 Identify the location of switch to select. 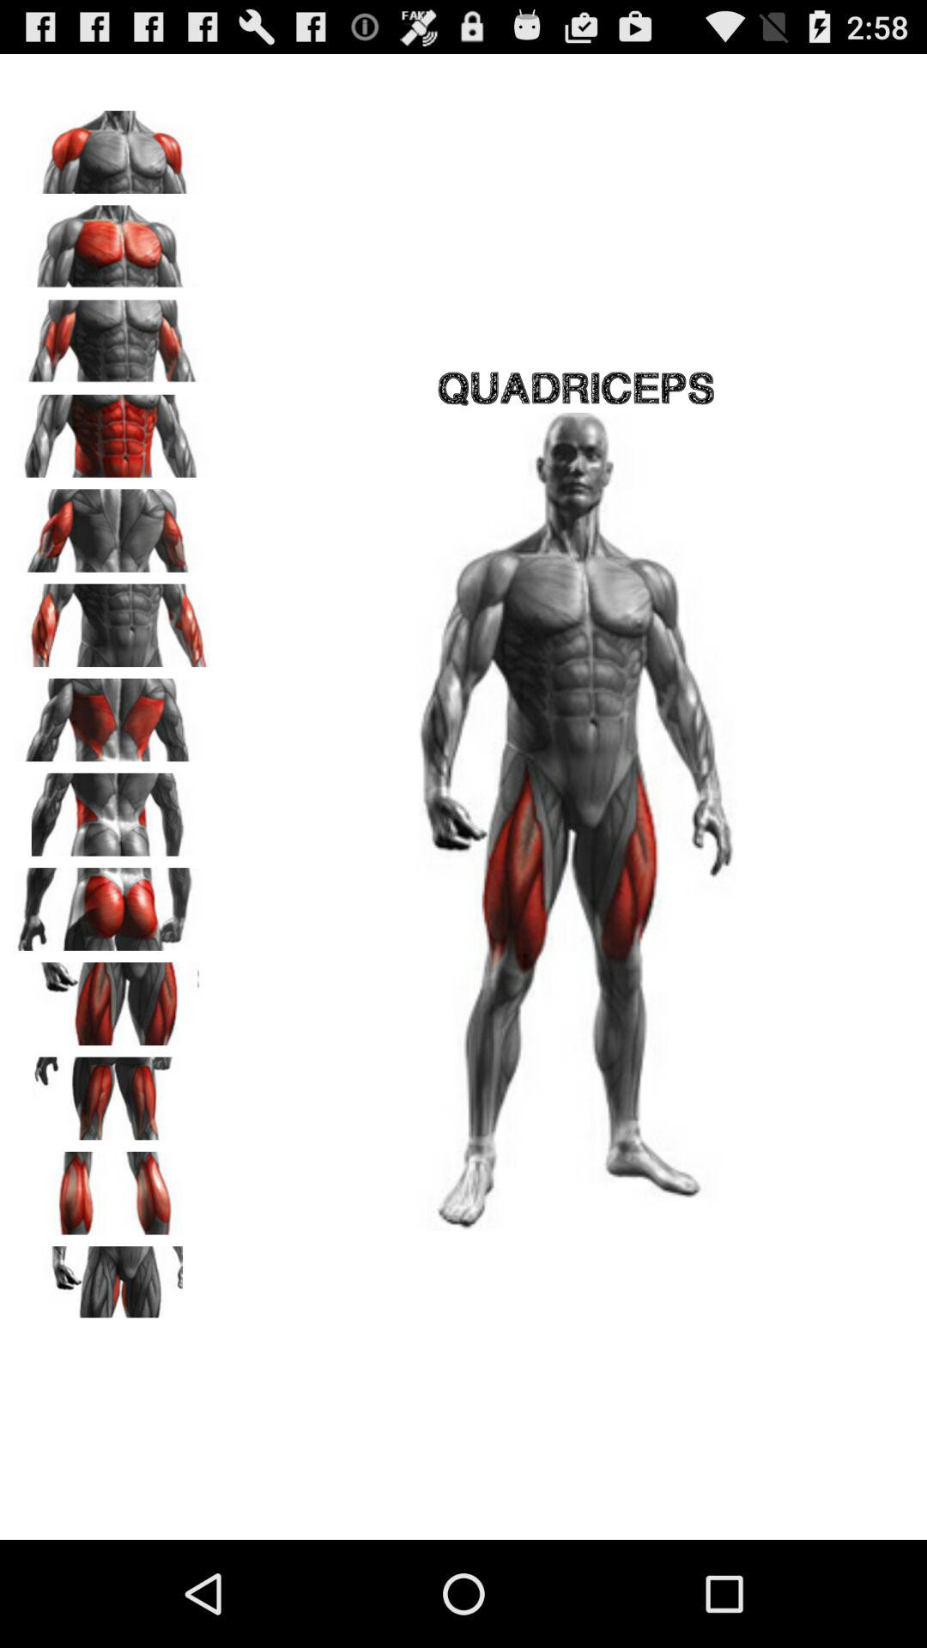
(112, 336).